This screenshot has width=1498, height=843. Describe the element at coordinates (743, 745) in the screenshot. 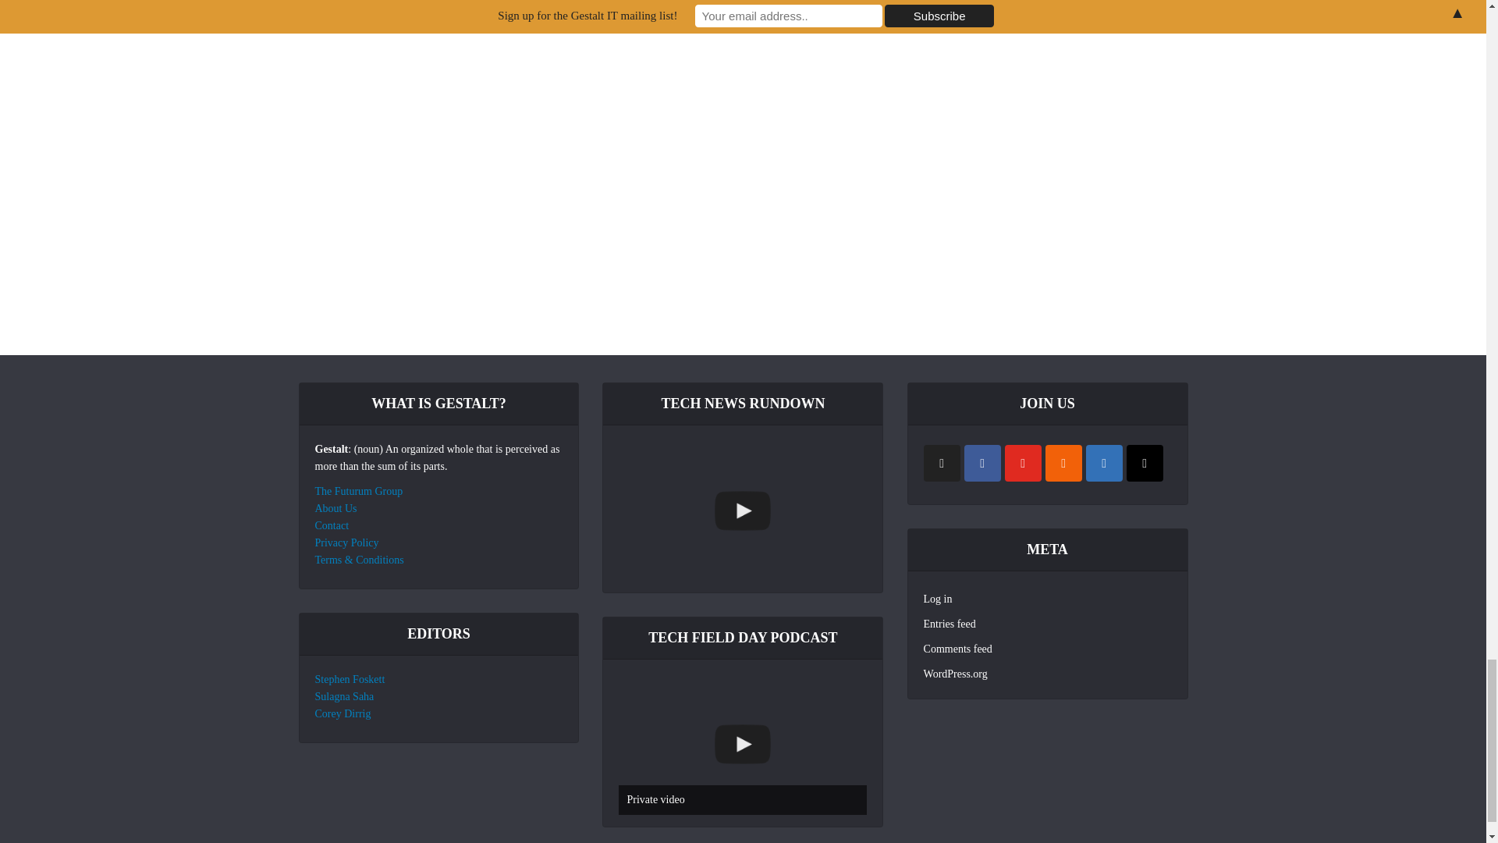

I see `Private video` at that location.